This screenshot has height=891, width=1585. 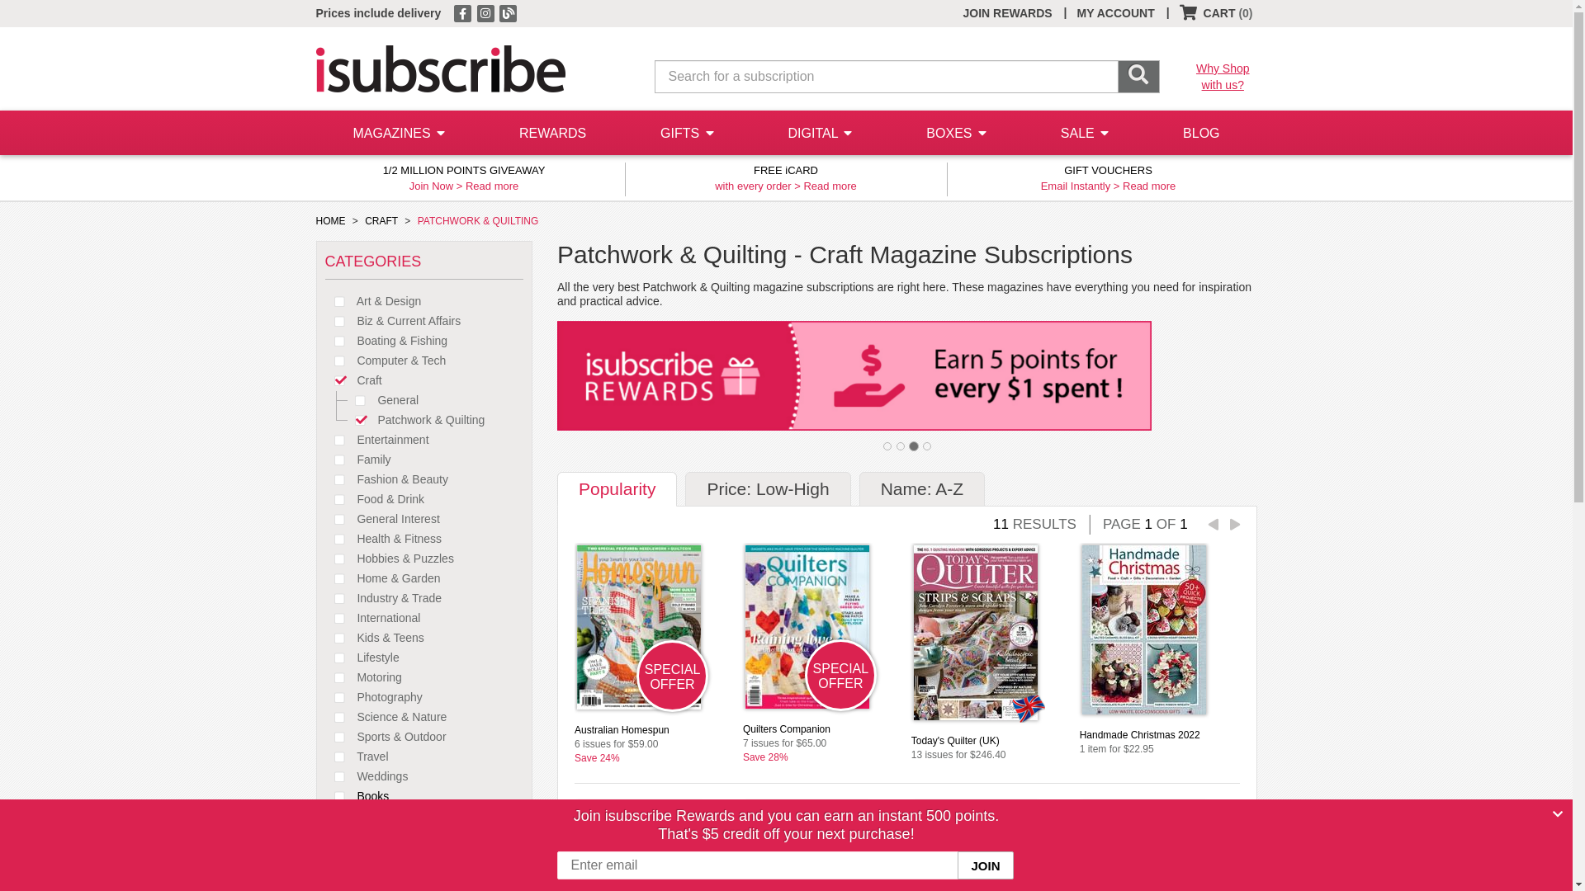 I want to click on Biz & Current Affairs, so click(x=393, y=321).